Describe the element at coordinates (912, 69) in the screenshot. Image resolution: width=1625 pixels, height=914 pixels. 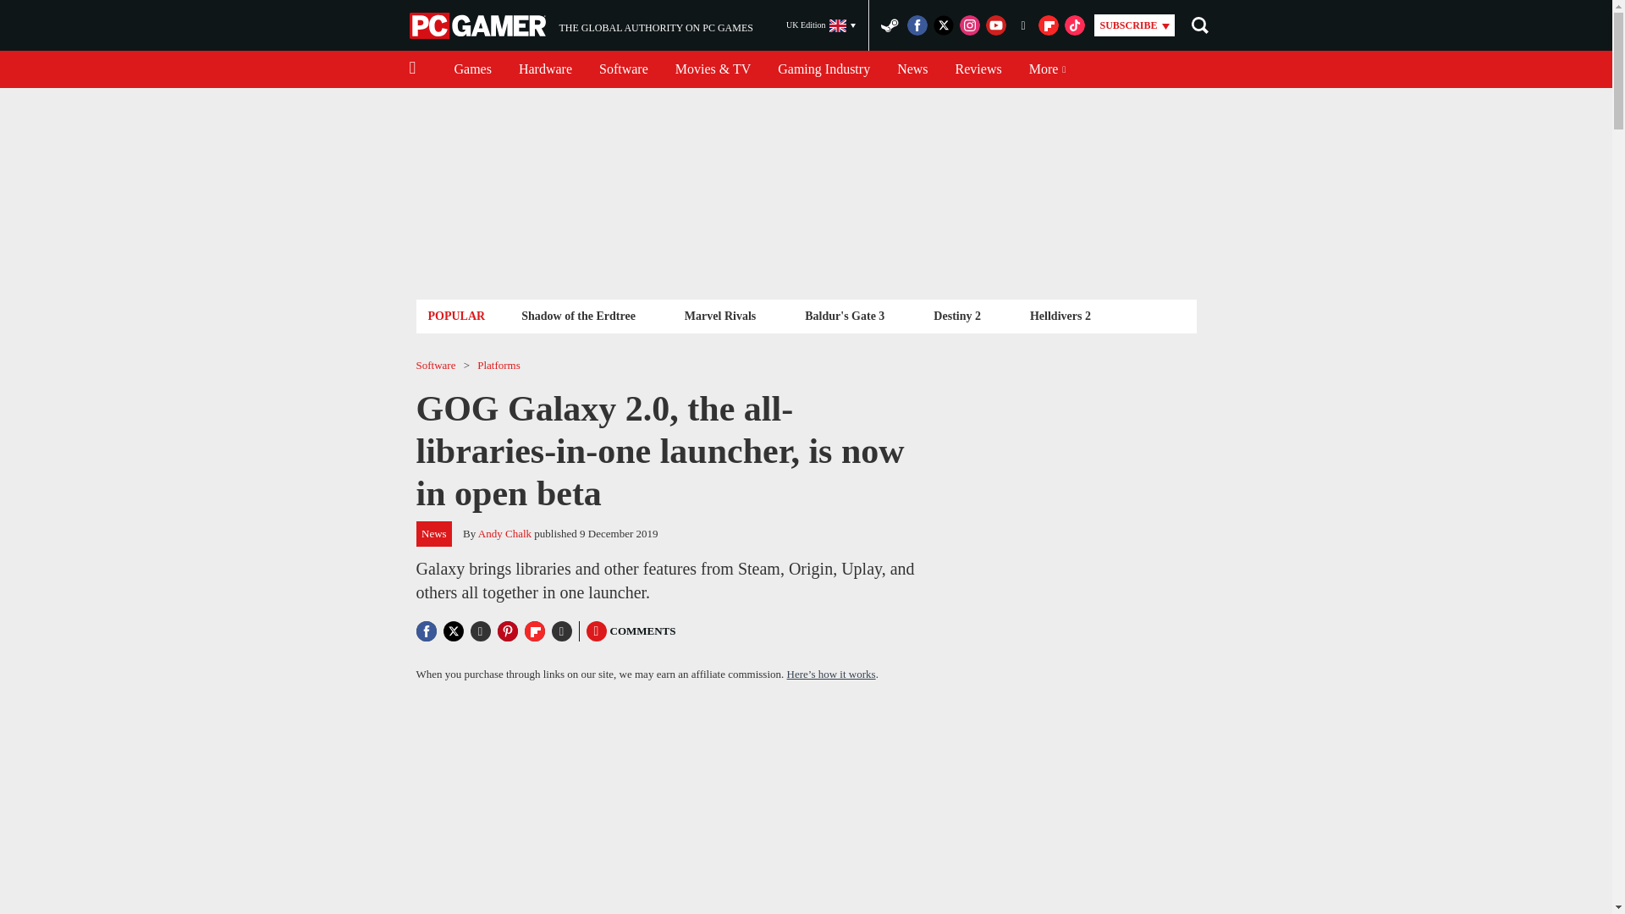
I see `News` at that location.